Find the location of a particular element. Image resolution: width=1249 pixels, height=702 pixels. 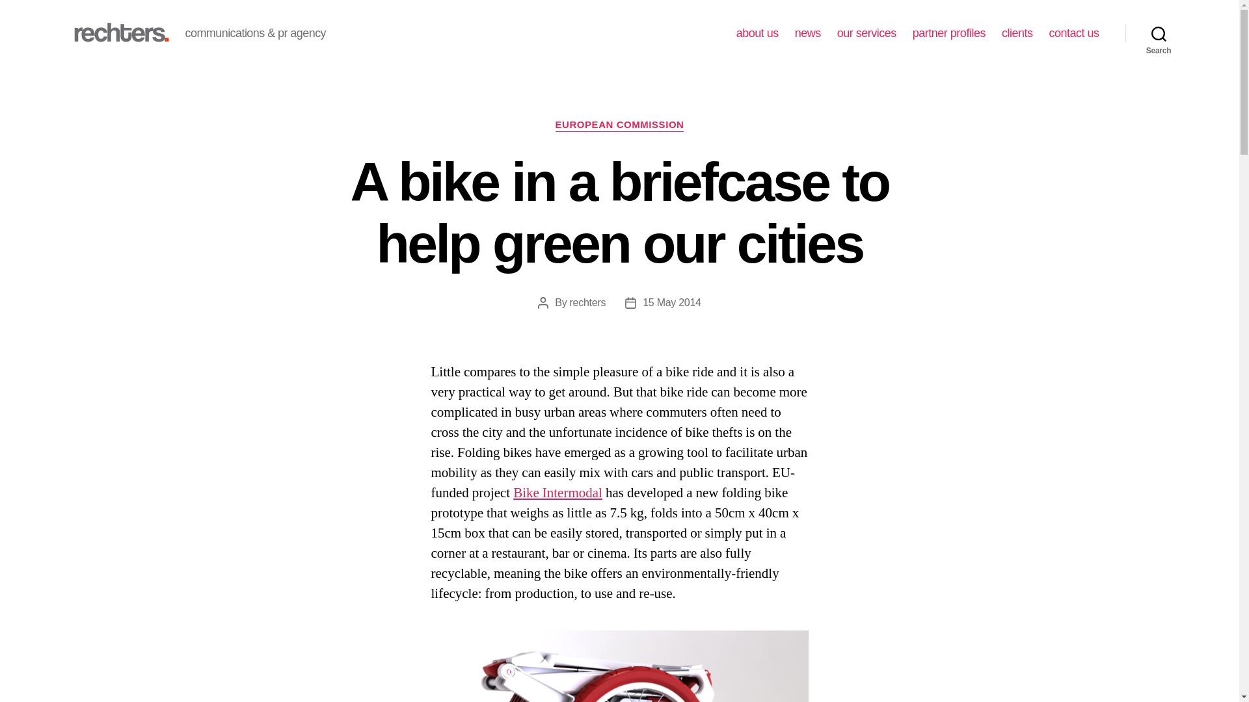

our services is located at coordinates (866, 34).